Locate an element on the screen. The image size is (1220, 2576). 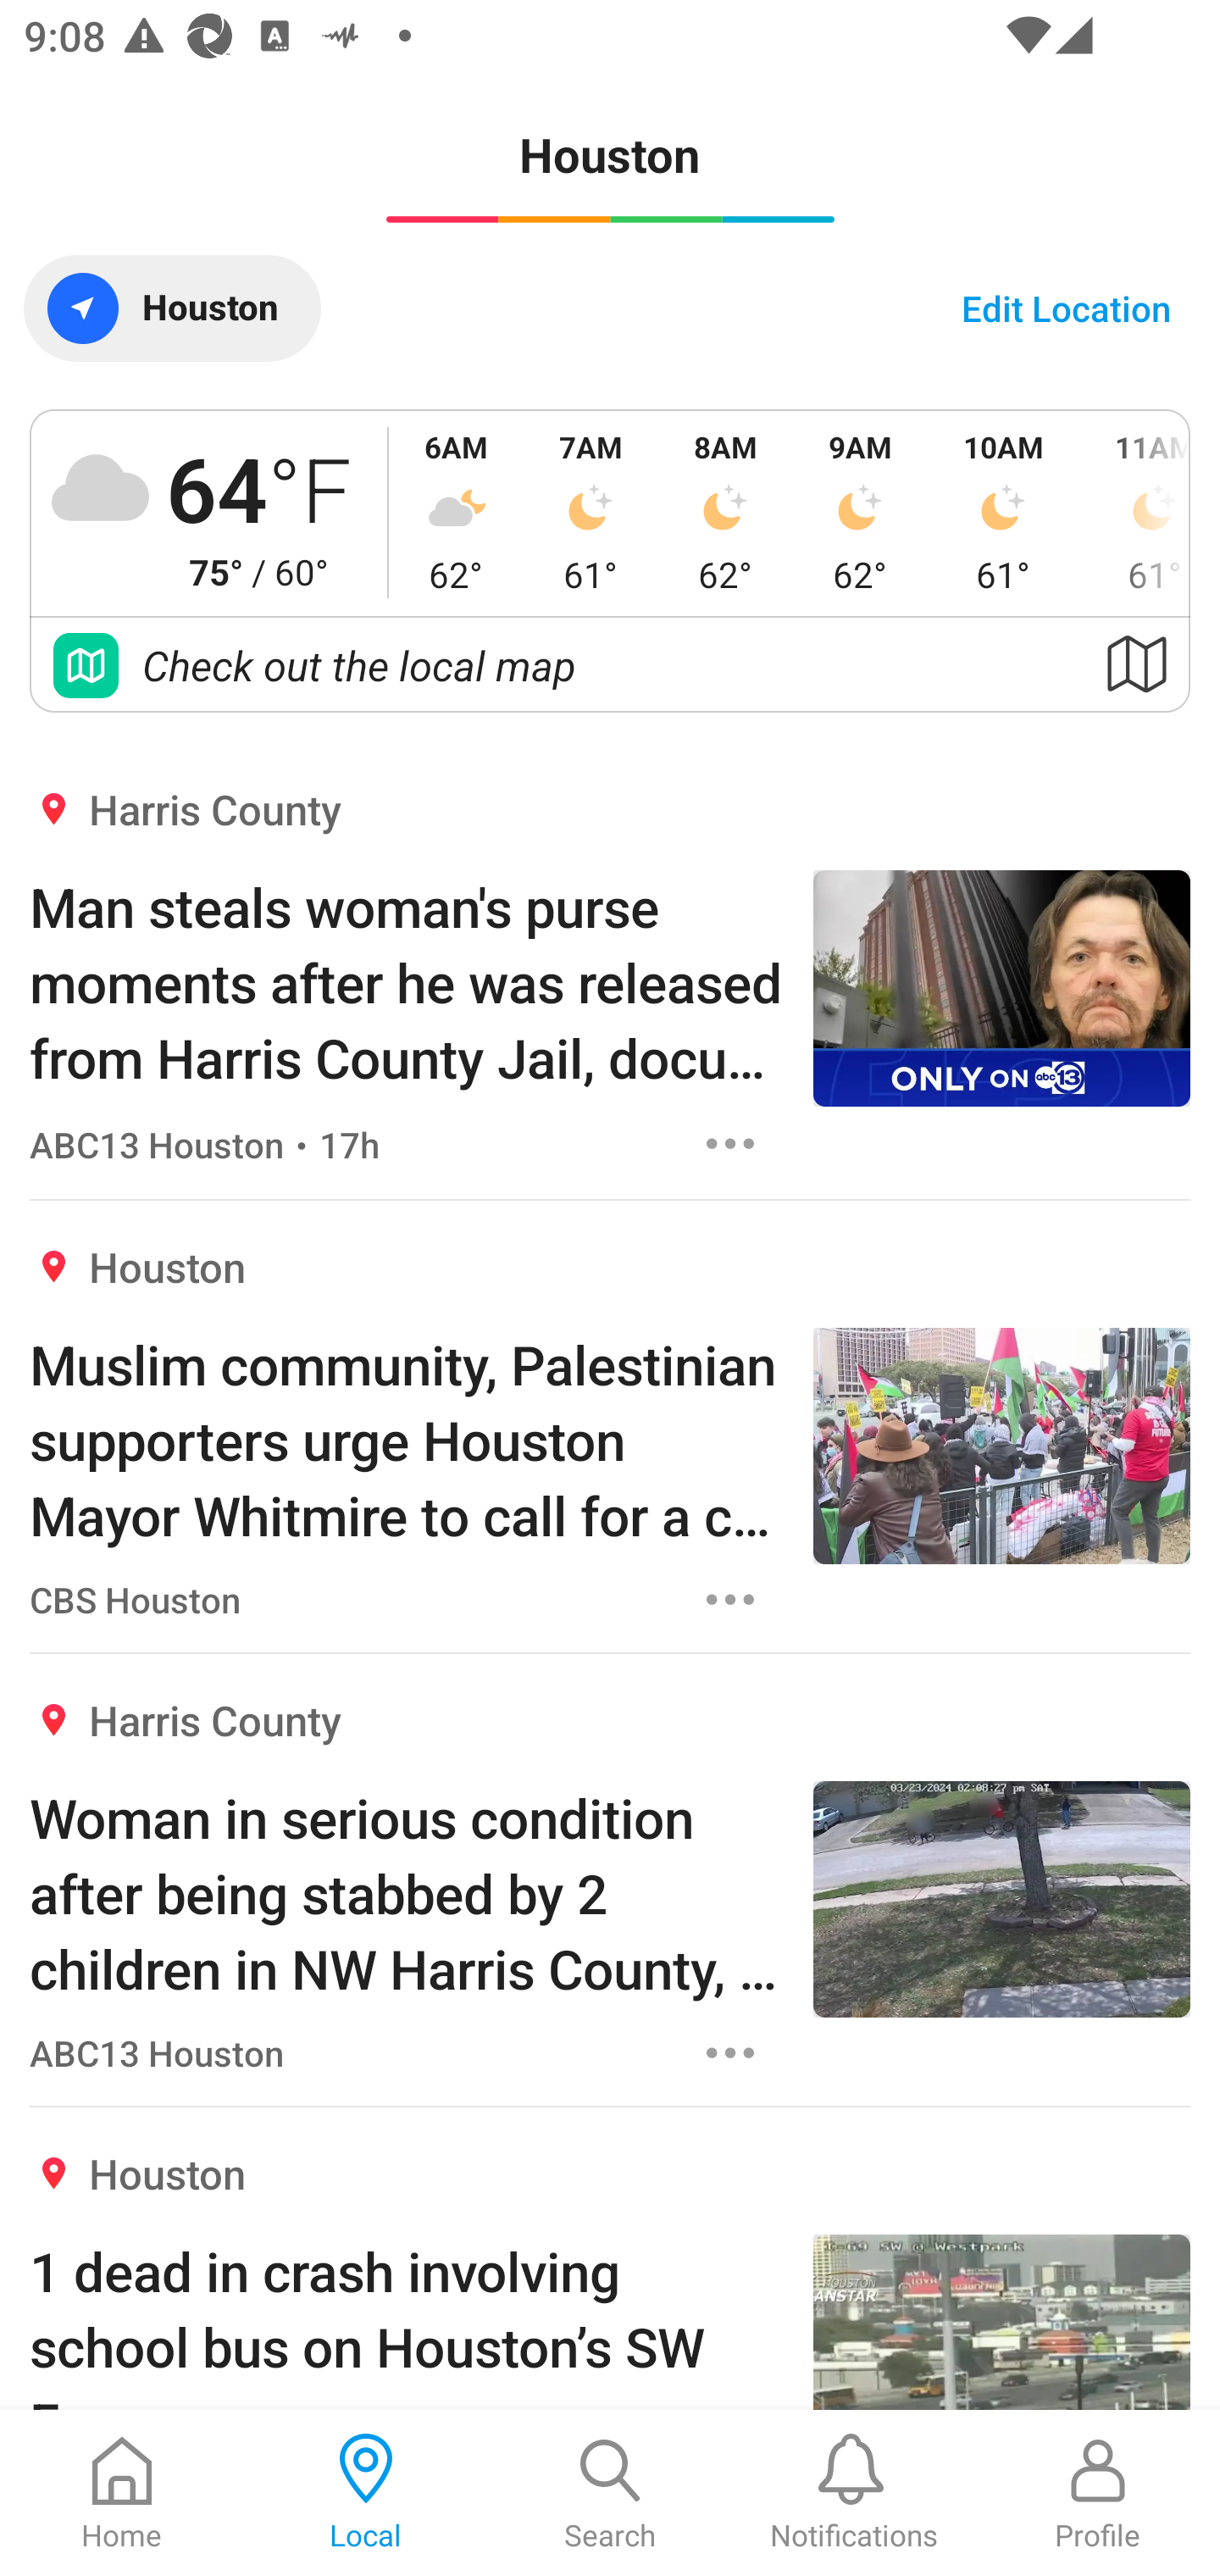
Search is located at coordinates (610, 2493).